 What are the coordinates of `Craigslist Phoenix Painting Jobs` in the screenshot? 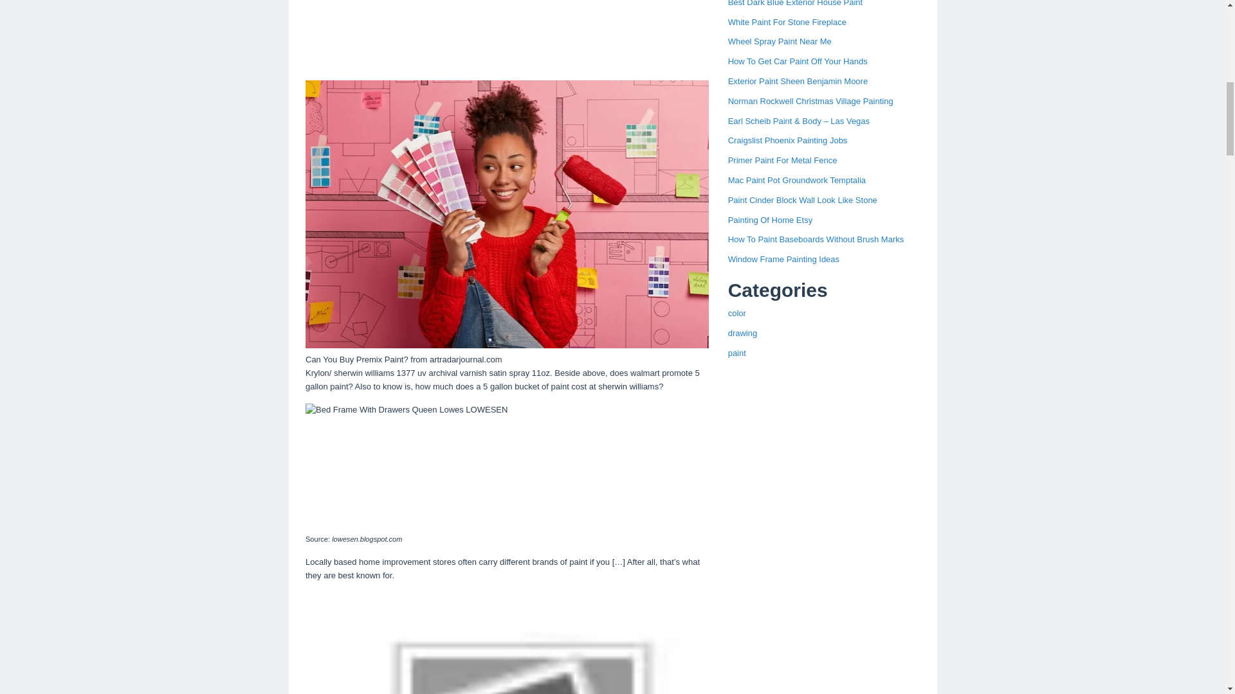 It's located at (787, 140).